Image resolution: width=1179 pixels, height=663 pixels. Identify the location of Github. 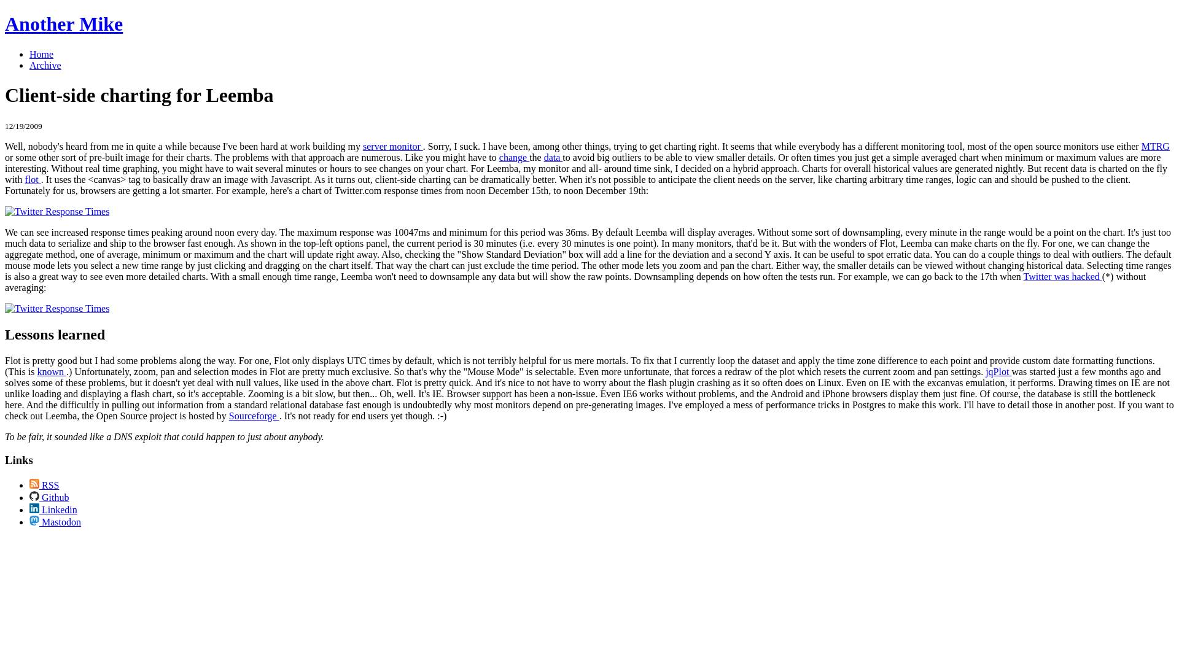
(49, 497).